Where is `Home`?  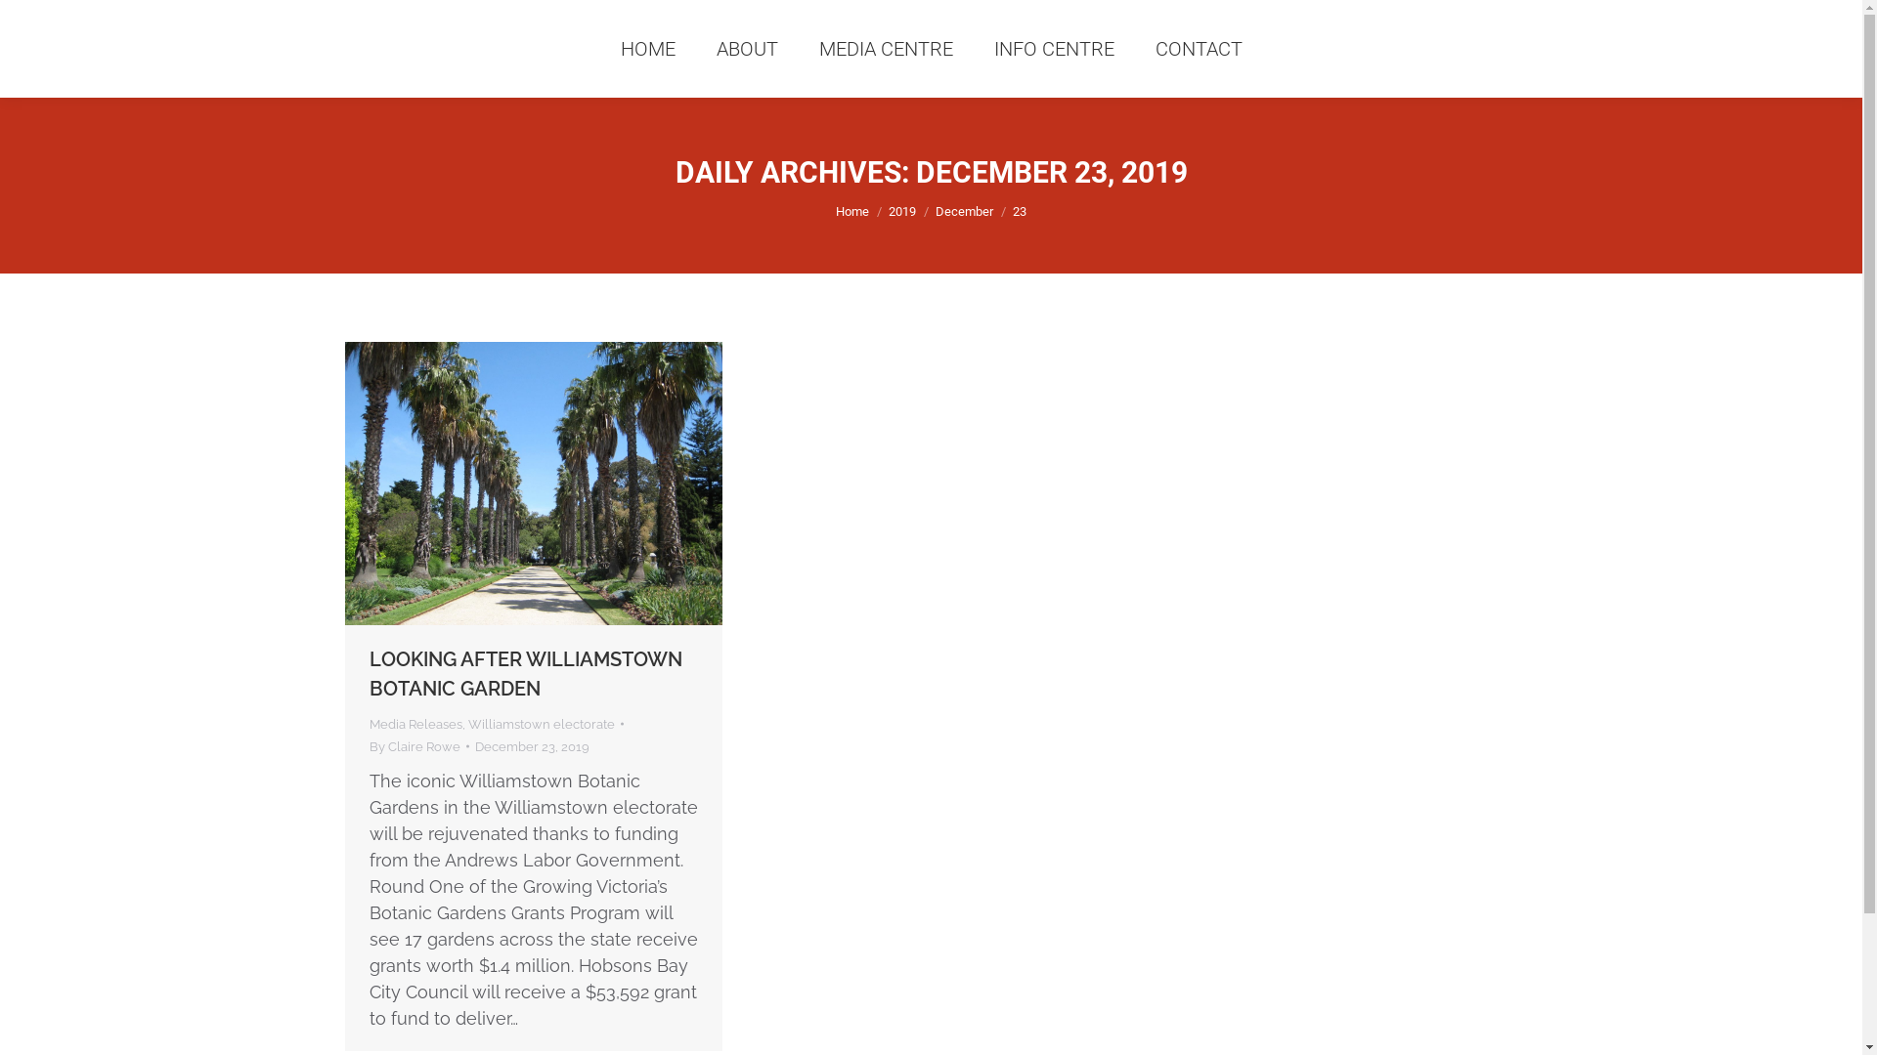 Home is located at coordinates (852, 211).